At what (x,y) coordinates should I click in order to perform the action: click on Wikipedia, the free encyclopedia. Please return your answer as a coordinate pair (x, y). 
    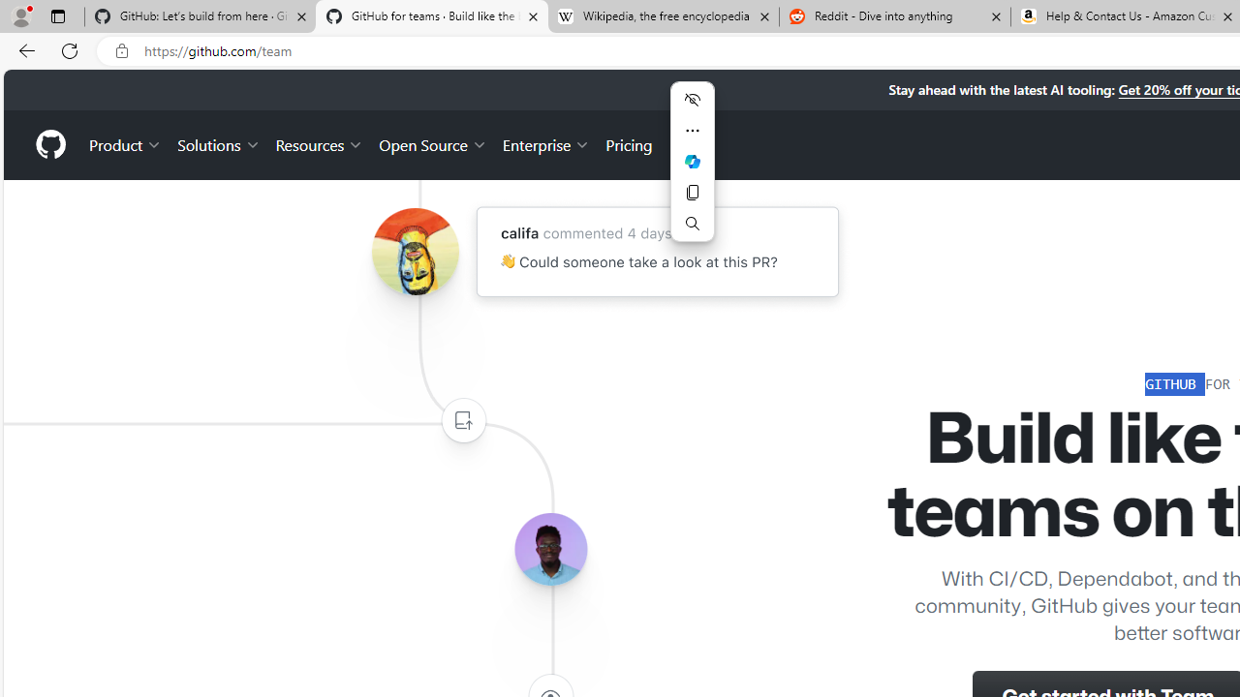
    Looking at the image, I should click on (663, 17).